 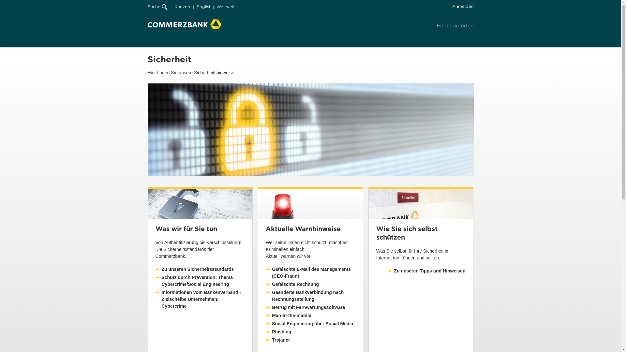 I want to click on Phishing, so click(x=278, y=332).